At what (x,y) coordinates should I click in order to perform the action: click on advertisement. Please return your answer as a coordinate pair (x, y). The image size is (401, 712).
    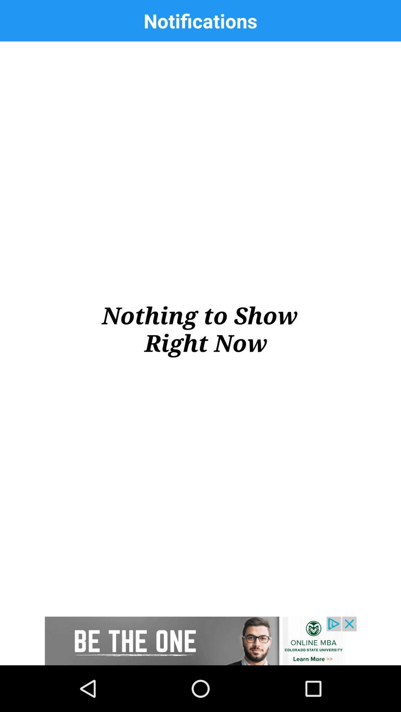
    Looking at the image, I should click on (200, 641).